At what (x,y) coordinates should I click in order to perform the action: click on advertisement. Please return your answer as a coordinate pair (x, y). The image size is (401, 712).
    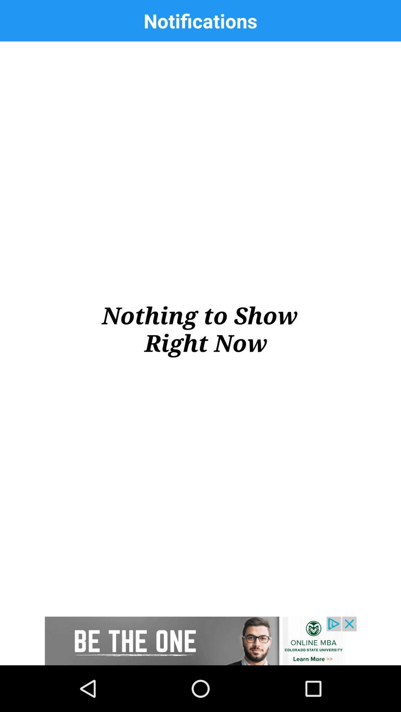
    Looking at the image, I should click on (200, 641).